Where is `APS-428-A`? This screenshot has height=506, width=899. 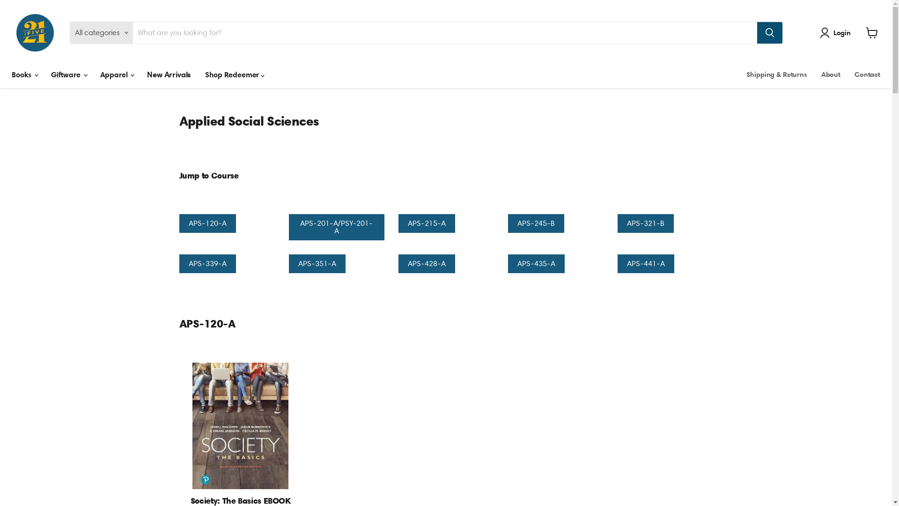
APS-428-A is located at coordinates (426, 264).